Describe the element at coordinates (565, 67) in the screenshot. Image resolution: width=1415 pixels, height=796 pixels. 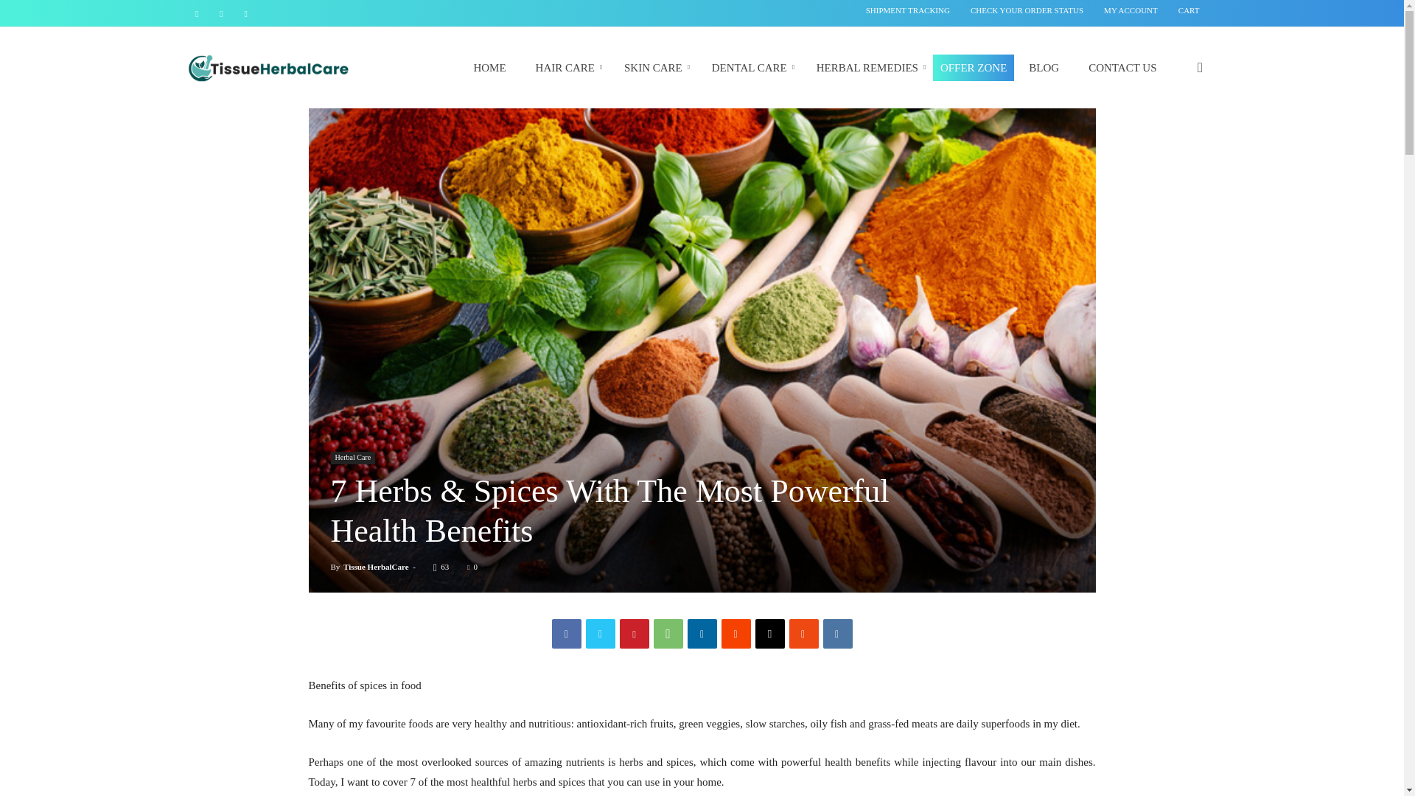
I see `HAIR CARE` at that location.